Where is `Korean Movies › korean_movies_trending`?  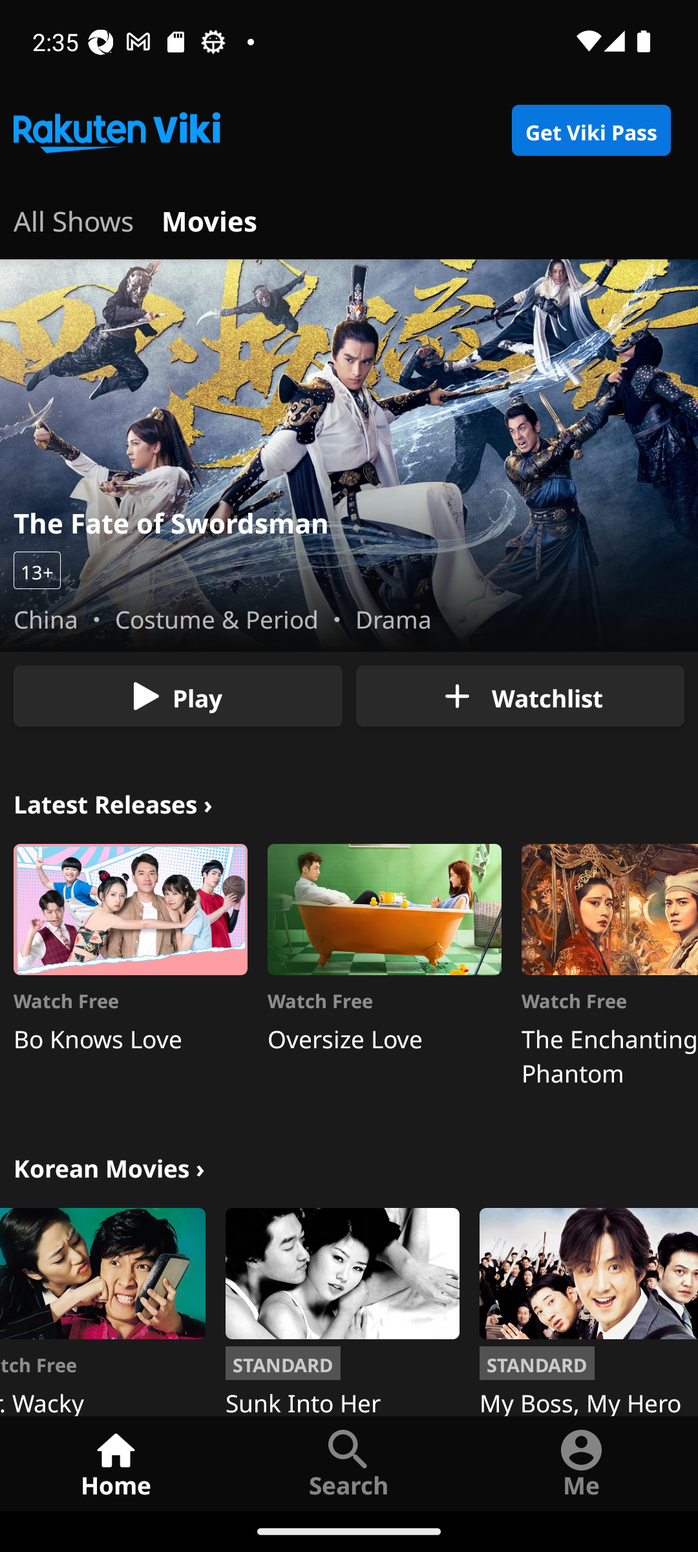 Korean Movies › korean_movies_trending is located at coordinates (109, 1167).